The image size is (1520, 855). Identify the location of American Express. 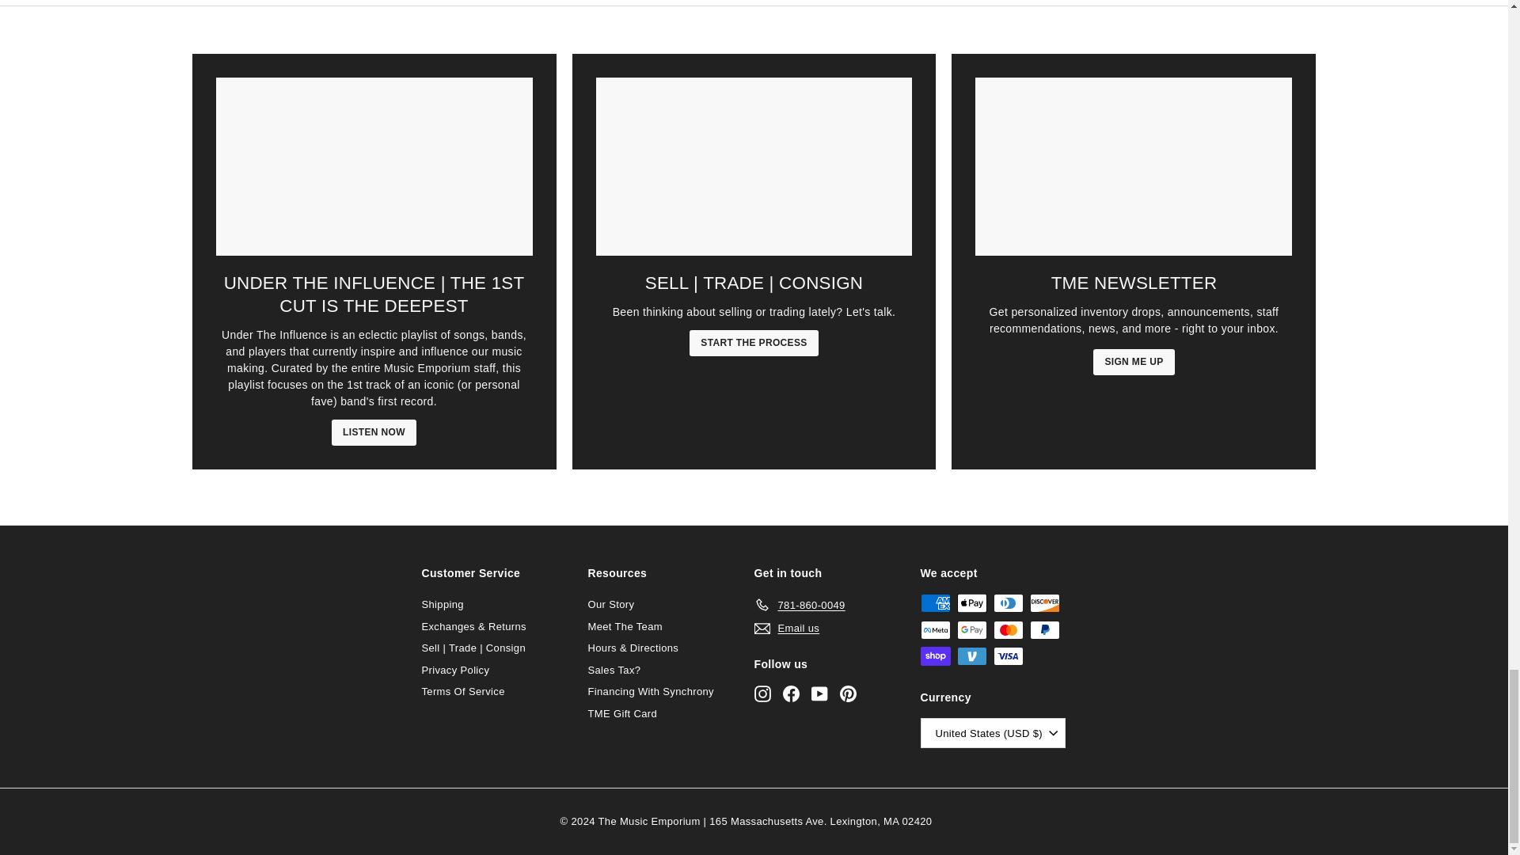
(934, 603).